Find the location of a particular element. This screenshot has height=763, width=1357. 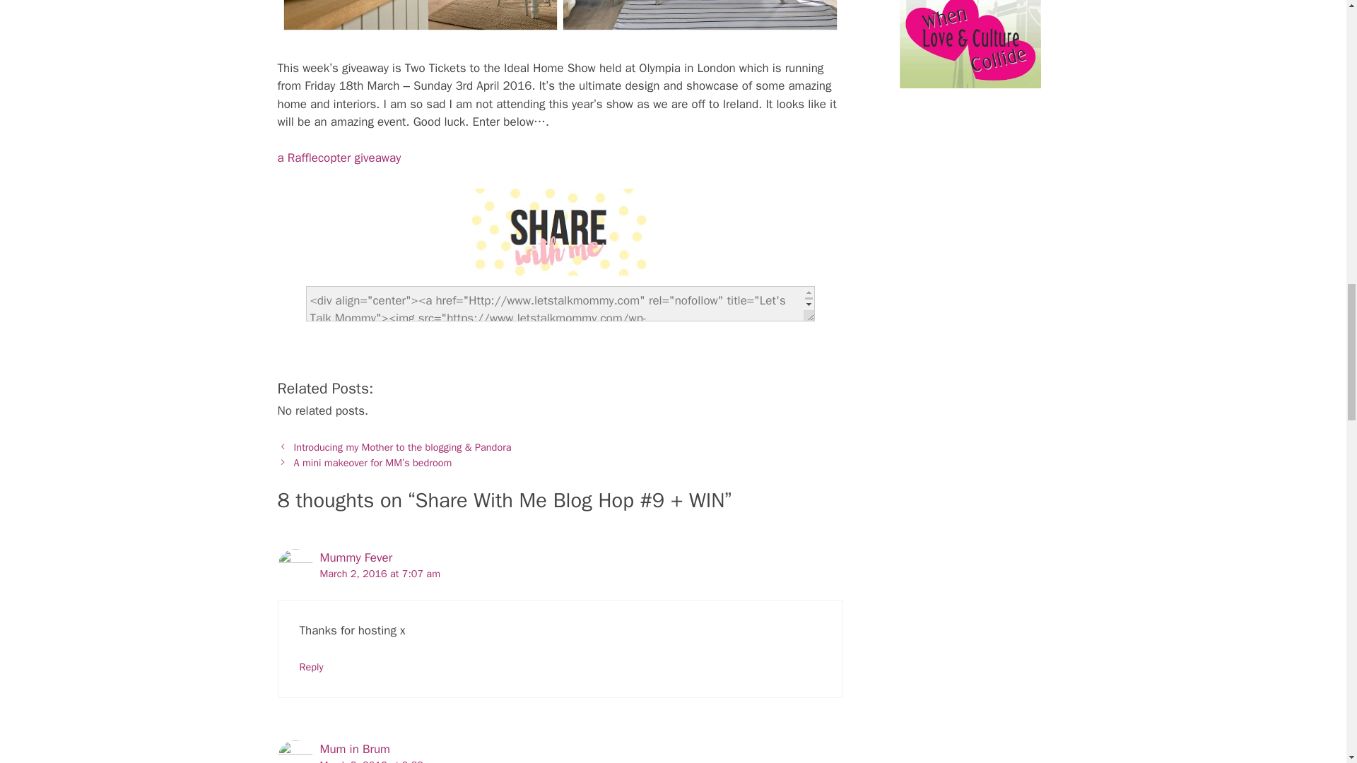

Mum in Brum is located at coordinates (355, 749).